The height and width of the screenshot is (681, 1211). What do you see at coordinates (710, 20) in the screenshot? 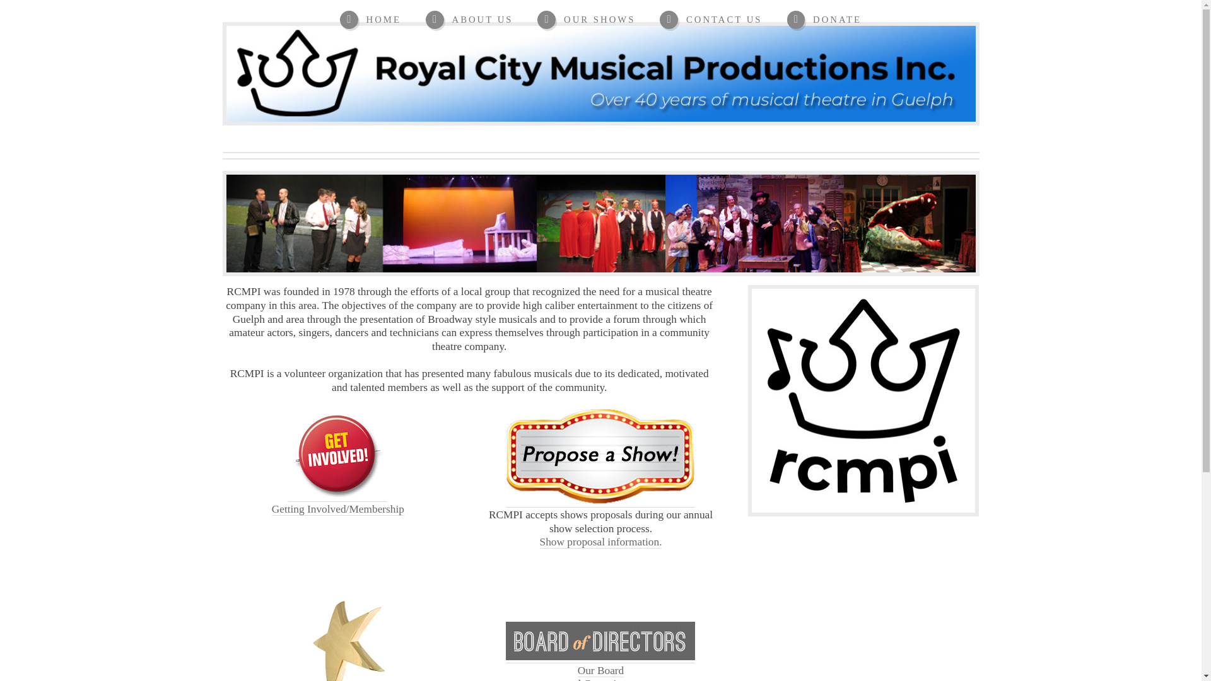
I see `HOME` at bounding box center [710, 20].